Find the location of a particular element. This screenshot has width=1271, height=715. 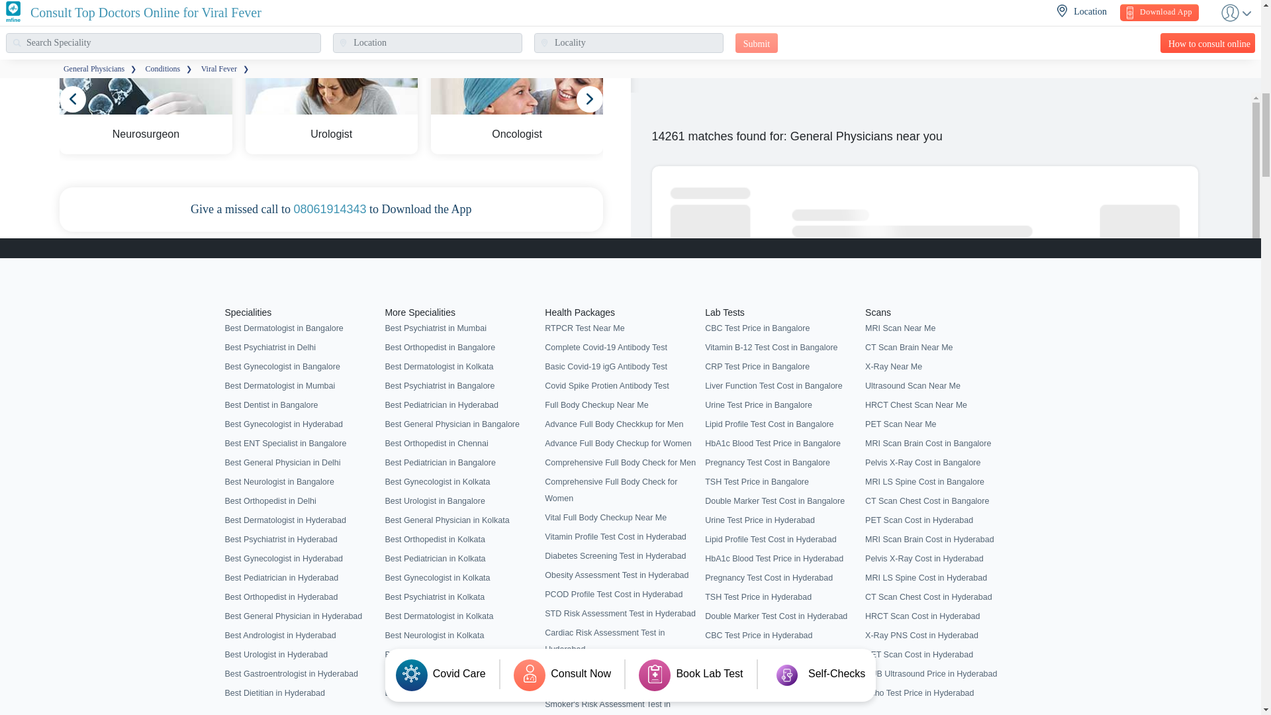

Oncologist is located at coordinates (516, 114).